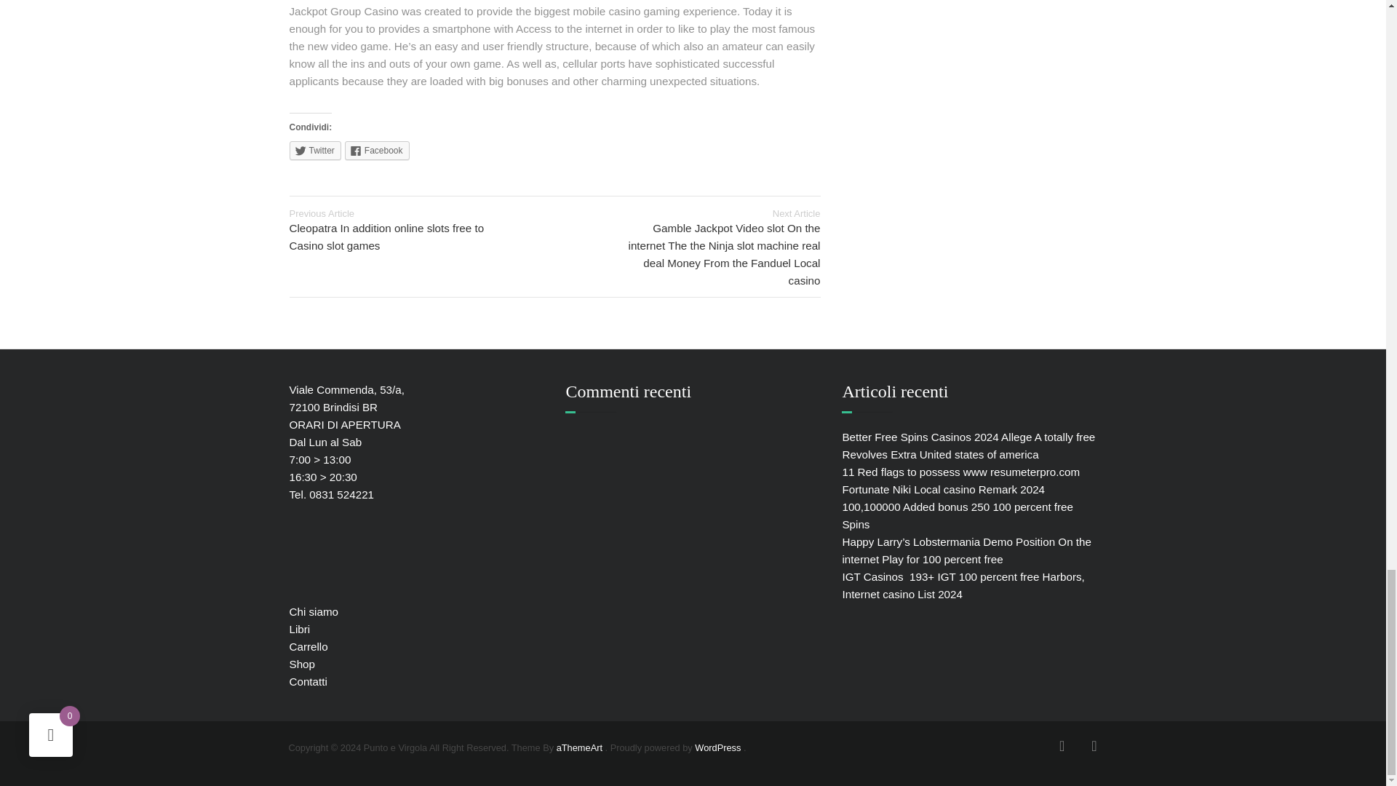  What do you see at coordinates (960, 472) in the screenshot?
I see `11 Red flags to possess www resumeterpro.com` at bounding box center [960, 472].